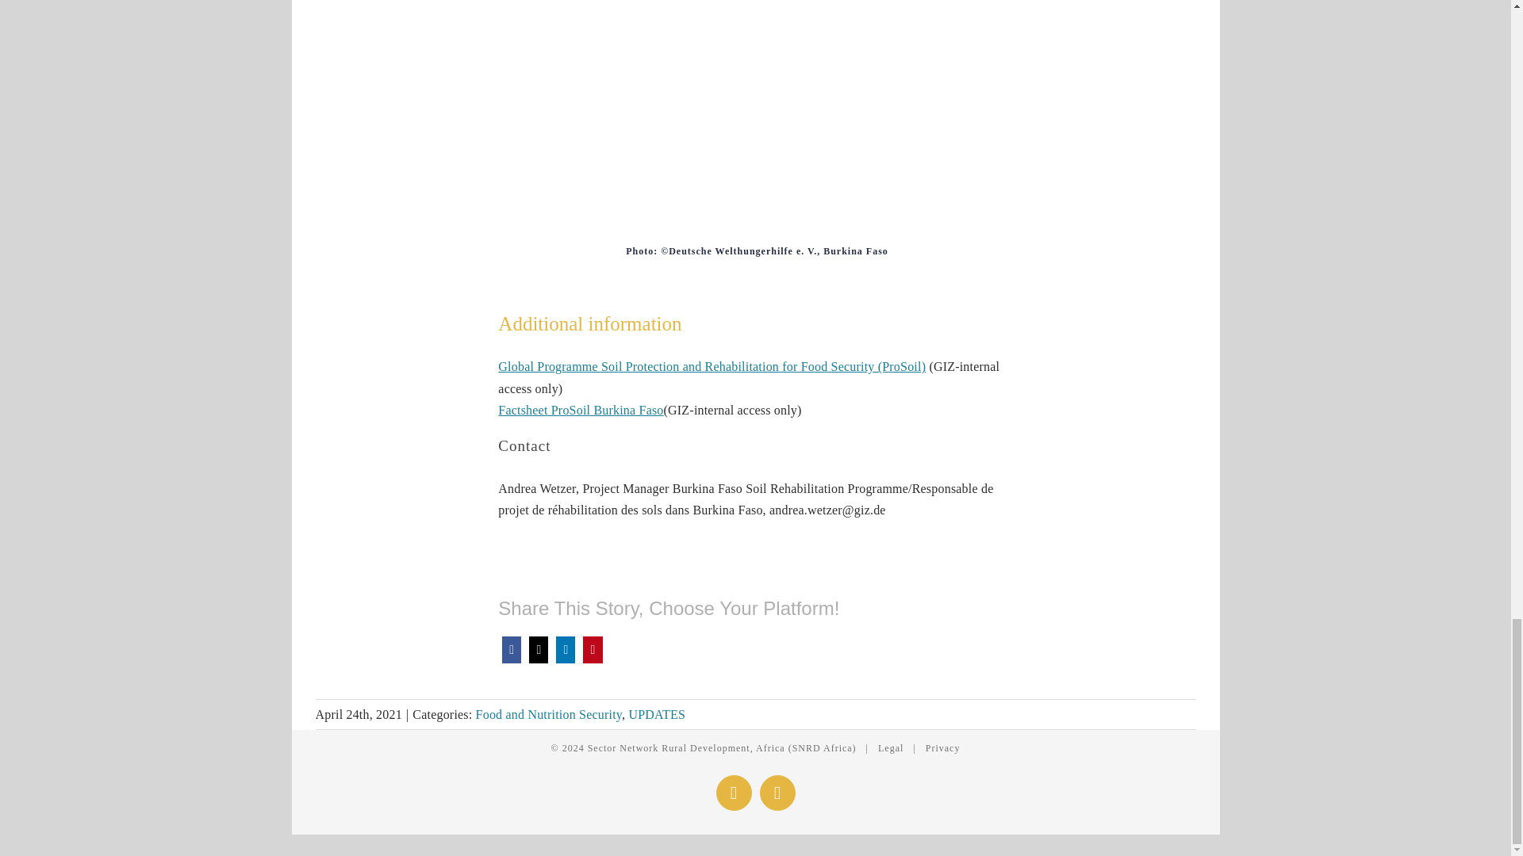 The width and height of the screenshot is (1523, 856). I want to click on LinkedIn, so click(565, 650).